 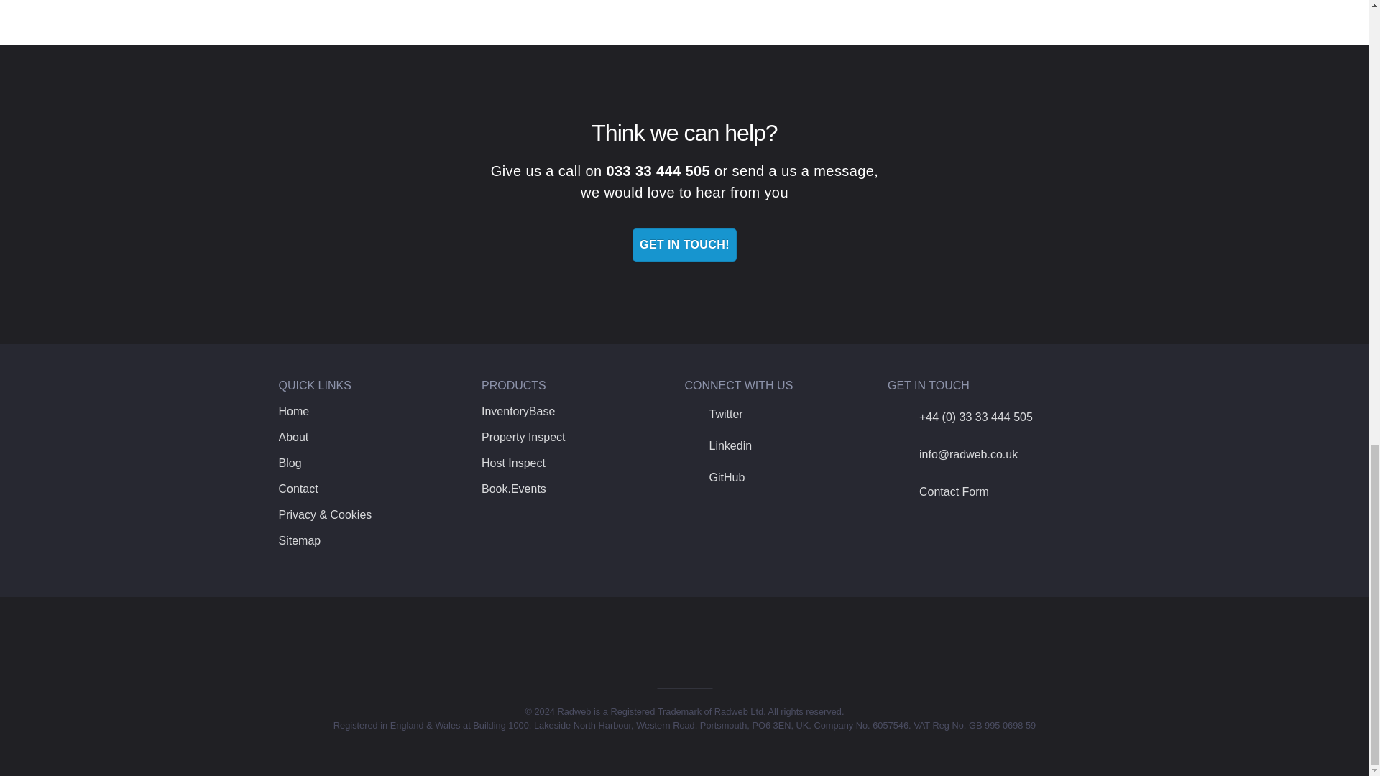 I want to click on Email us, so click(x=952, y=454).